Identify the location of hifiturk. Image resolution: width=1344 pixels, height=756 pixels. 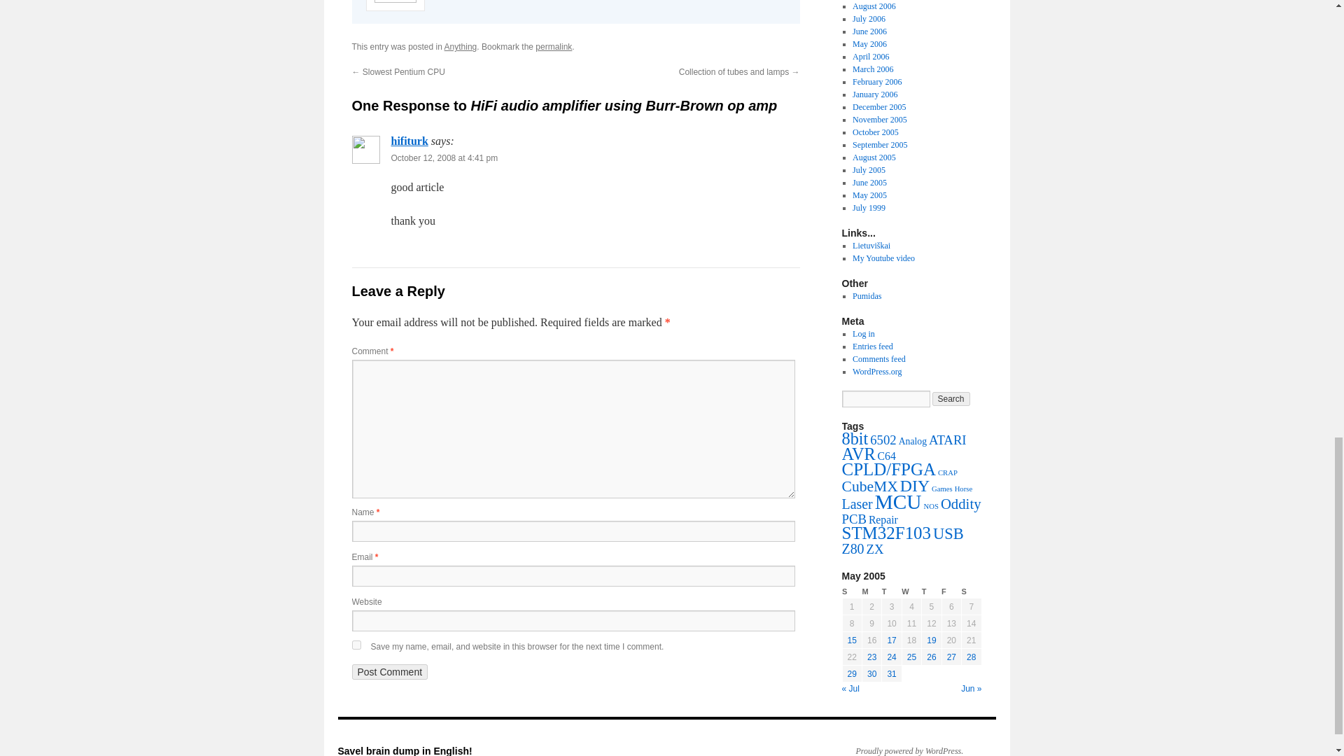
(409, 141).